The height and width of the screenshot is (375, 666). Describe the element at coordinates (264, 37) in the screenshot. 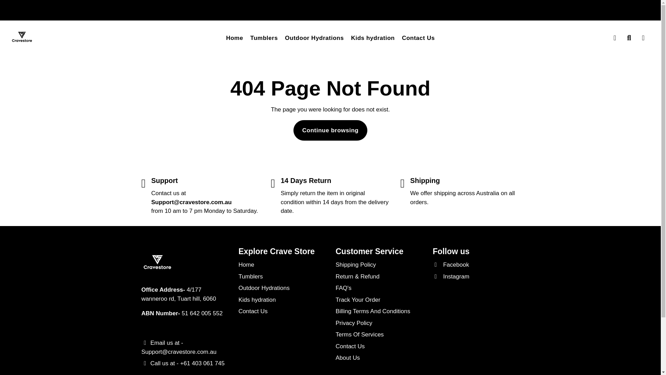

I see `Tumblers` at that location.